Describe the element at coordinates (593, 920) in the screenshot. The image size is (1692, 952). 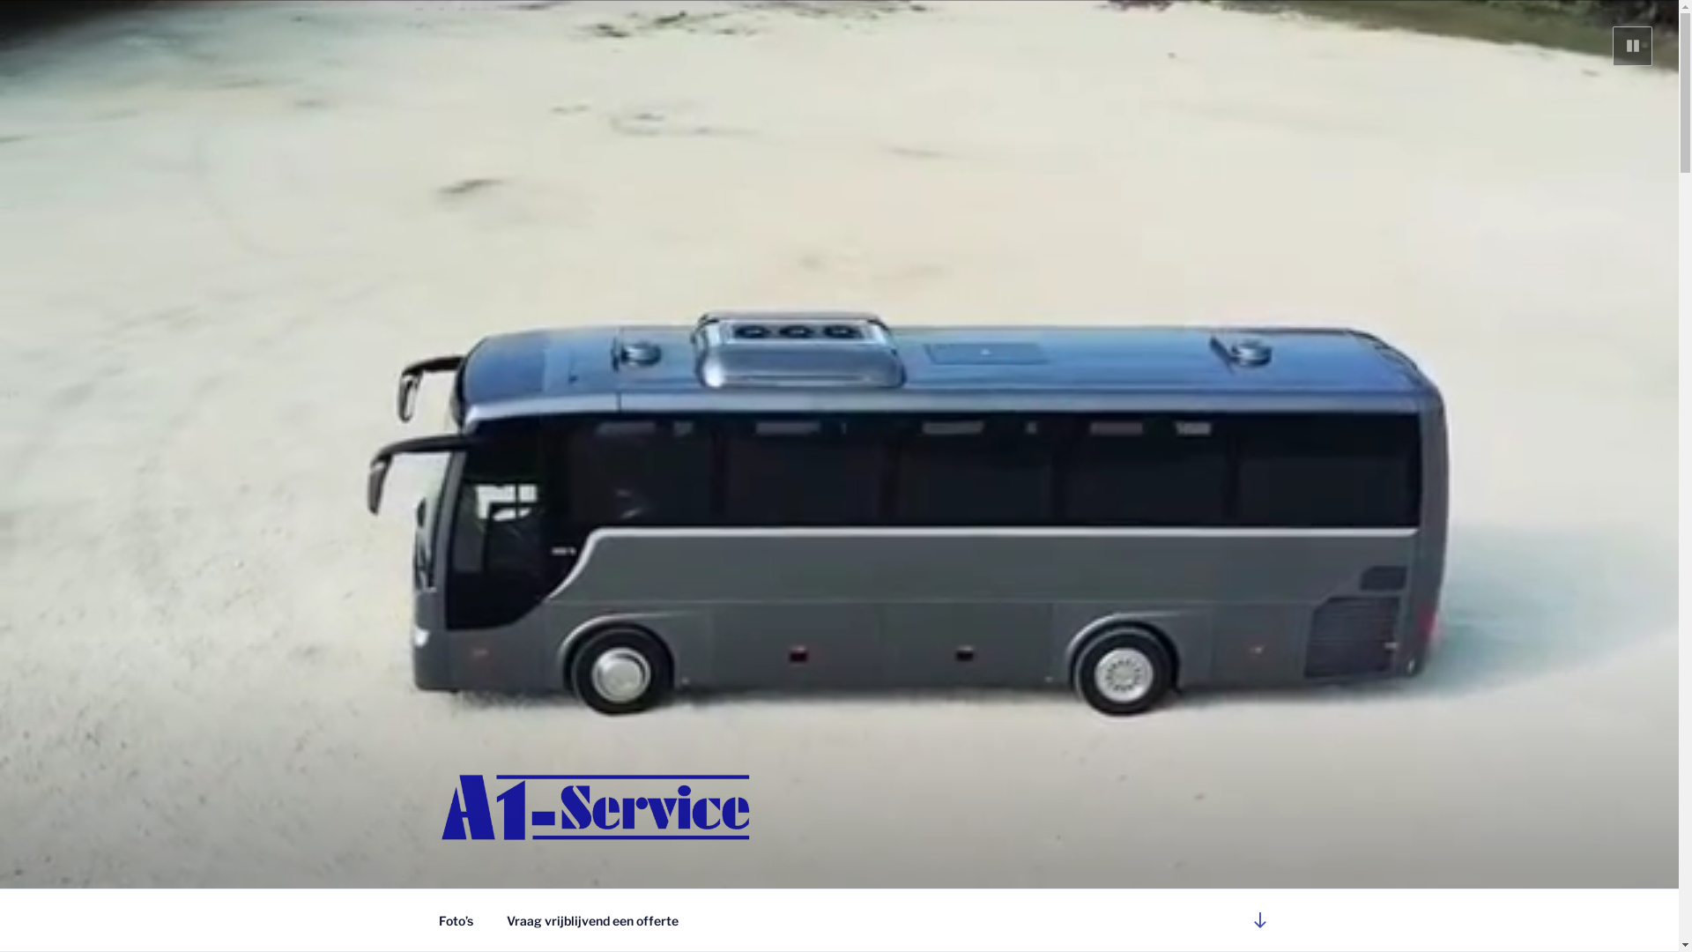
I see `Vraag vrijblijvend een offerte` at that location.